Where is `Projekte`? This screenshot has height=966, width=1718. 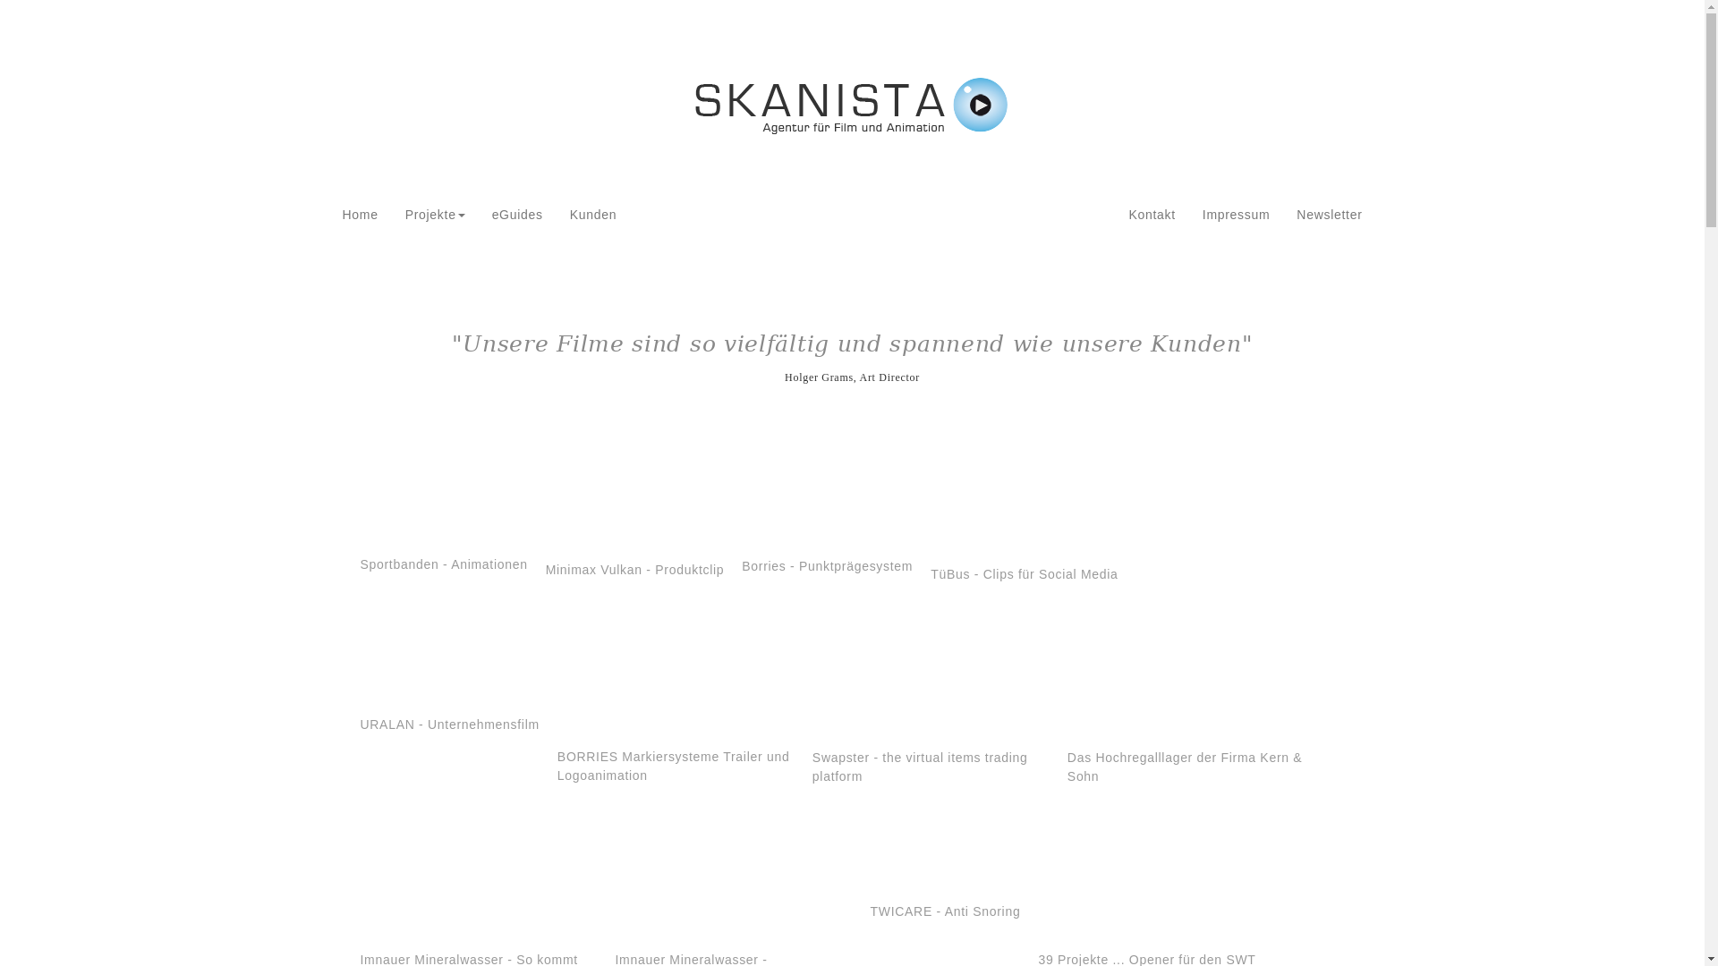
Projekte is located at coordinates (435, 215).